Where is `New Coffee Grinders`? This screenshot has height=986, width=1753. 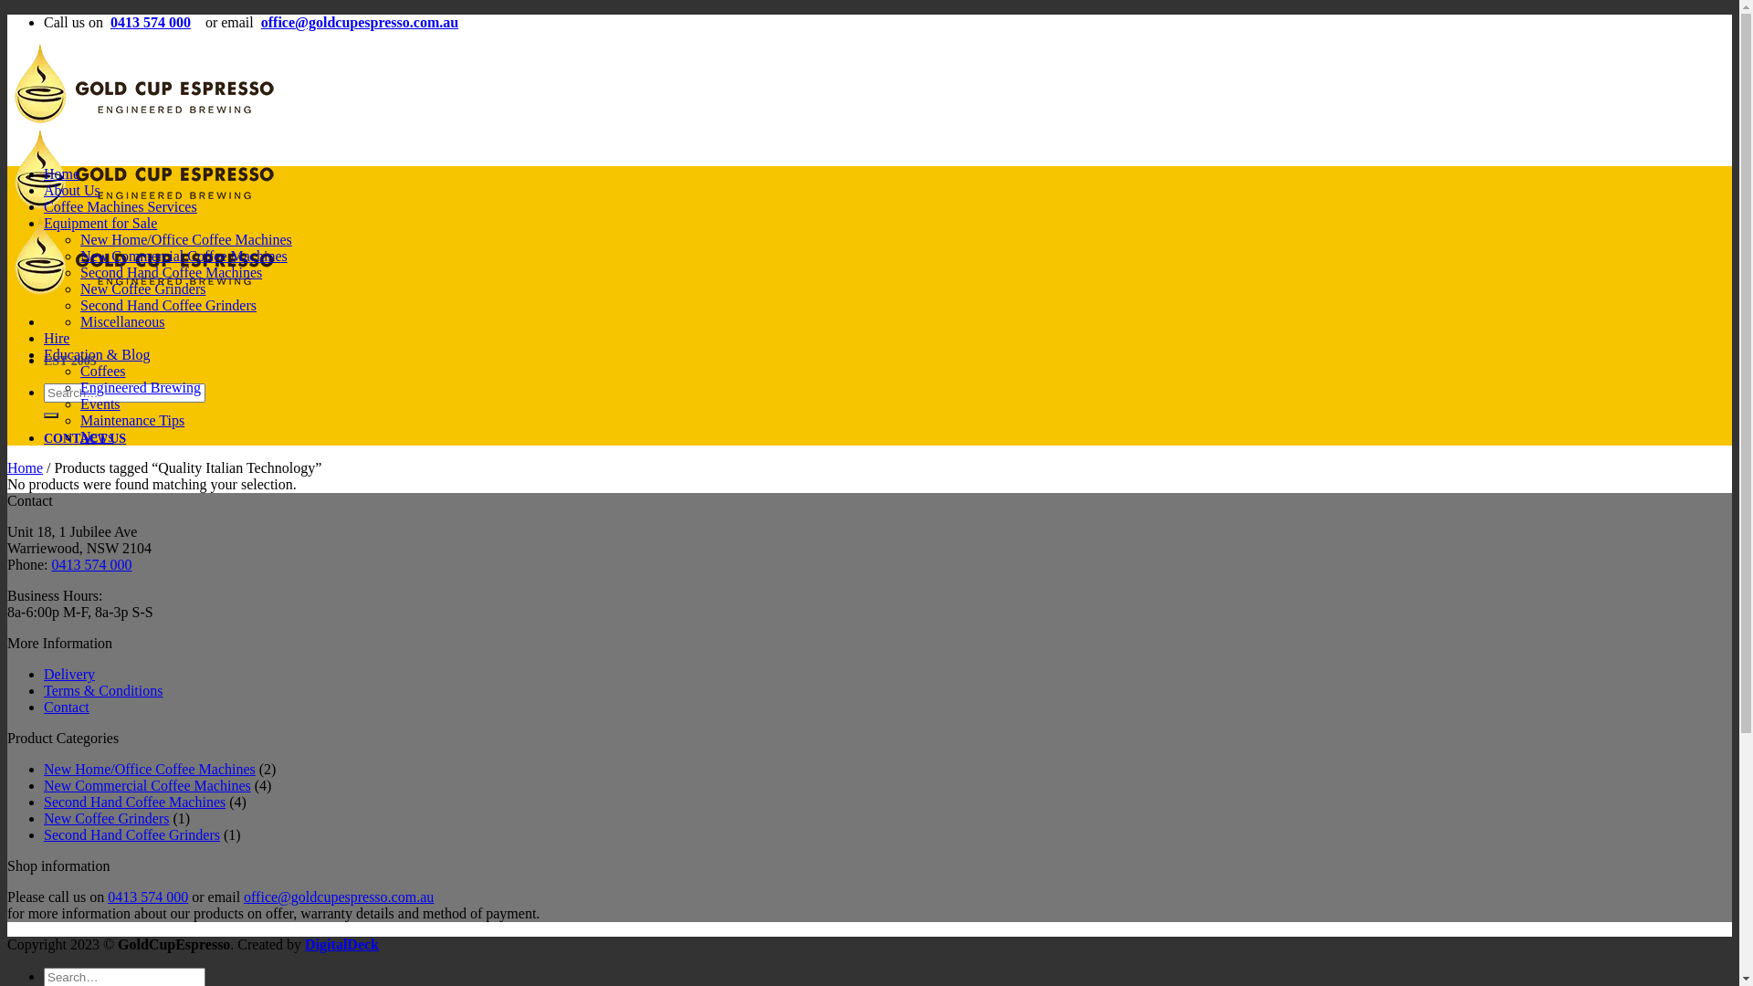 New Coffee Grinders is located at coordinates (142, 288).